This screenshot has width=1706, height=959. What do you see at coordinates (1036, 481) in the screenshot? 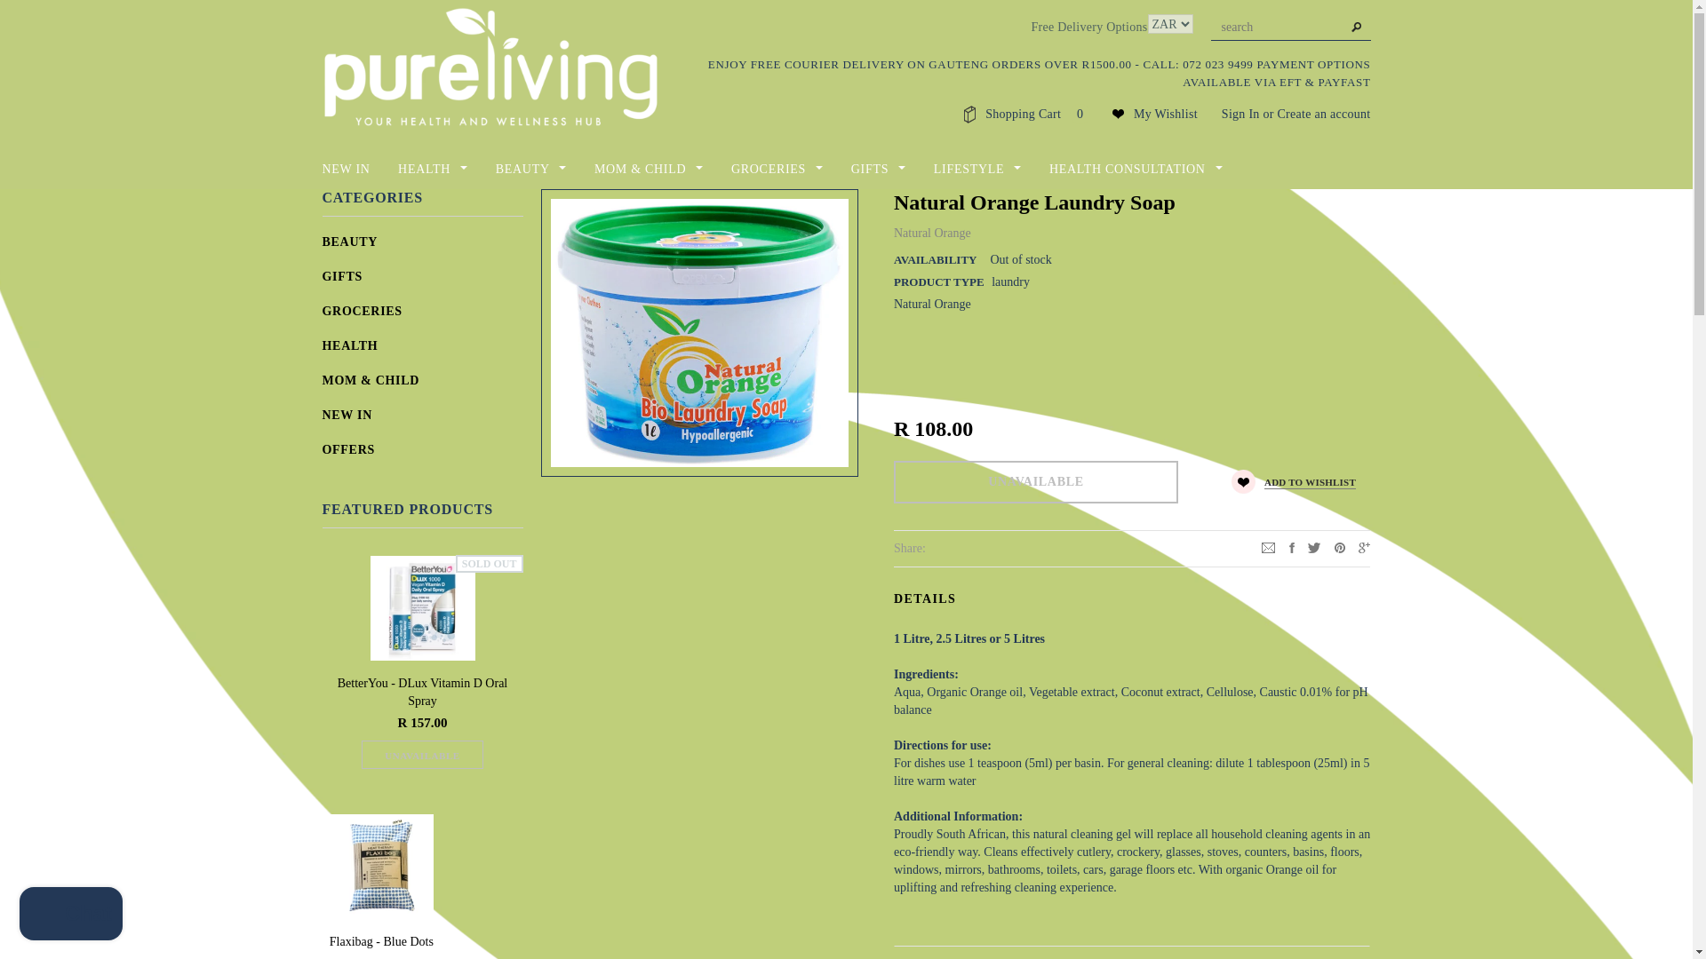
I see `Unavailable` at bounding box center [1036, 481].